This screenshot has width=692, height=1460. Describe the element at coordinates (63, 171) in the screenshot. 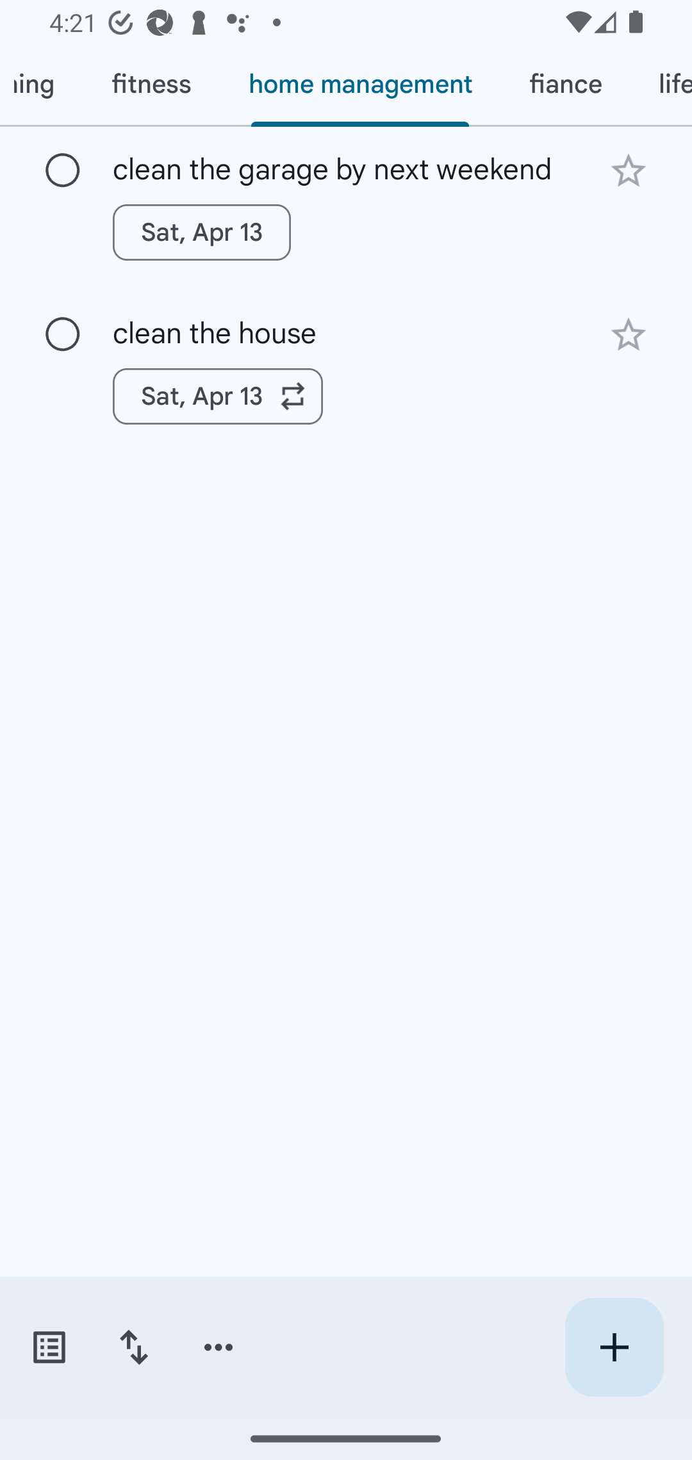

I see `Mark as complete` at that location.